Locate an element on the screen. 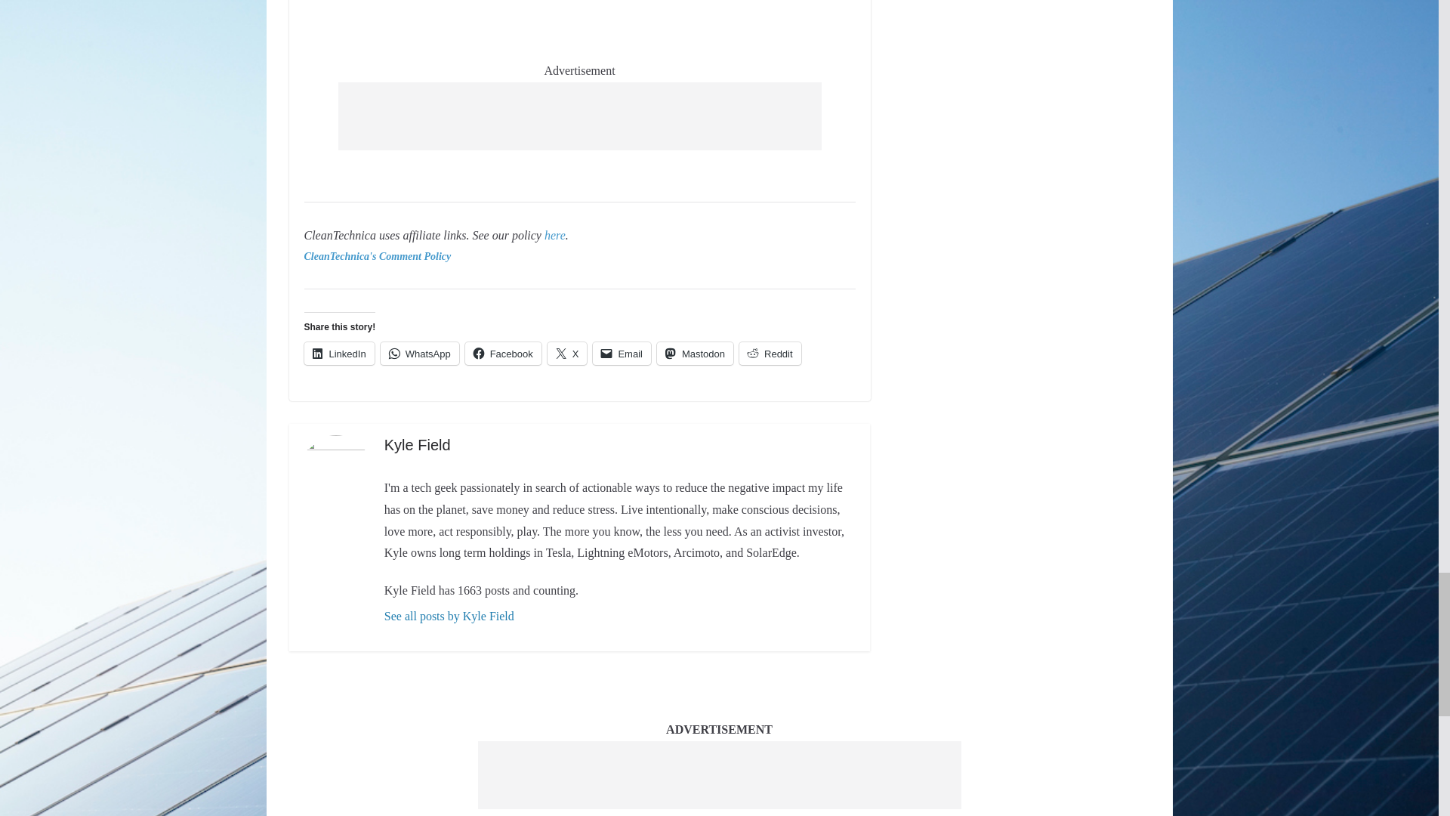 The image size is (1450, 816). Click to share on LinkedIn is located at coordinates (338, 353).